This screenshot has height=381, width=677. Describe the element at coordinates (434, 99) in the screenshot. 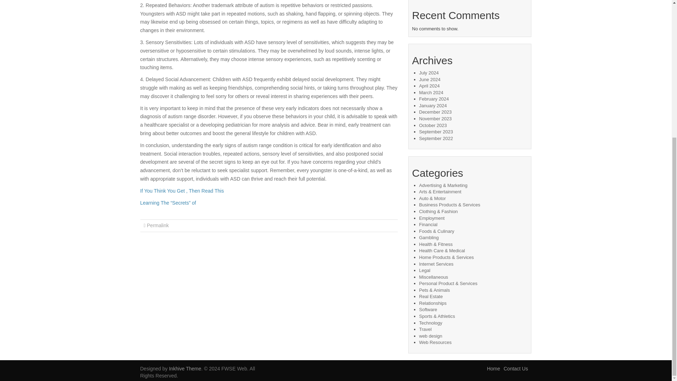

I see `February 2024` at that location.